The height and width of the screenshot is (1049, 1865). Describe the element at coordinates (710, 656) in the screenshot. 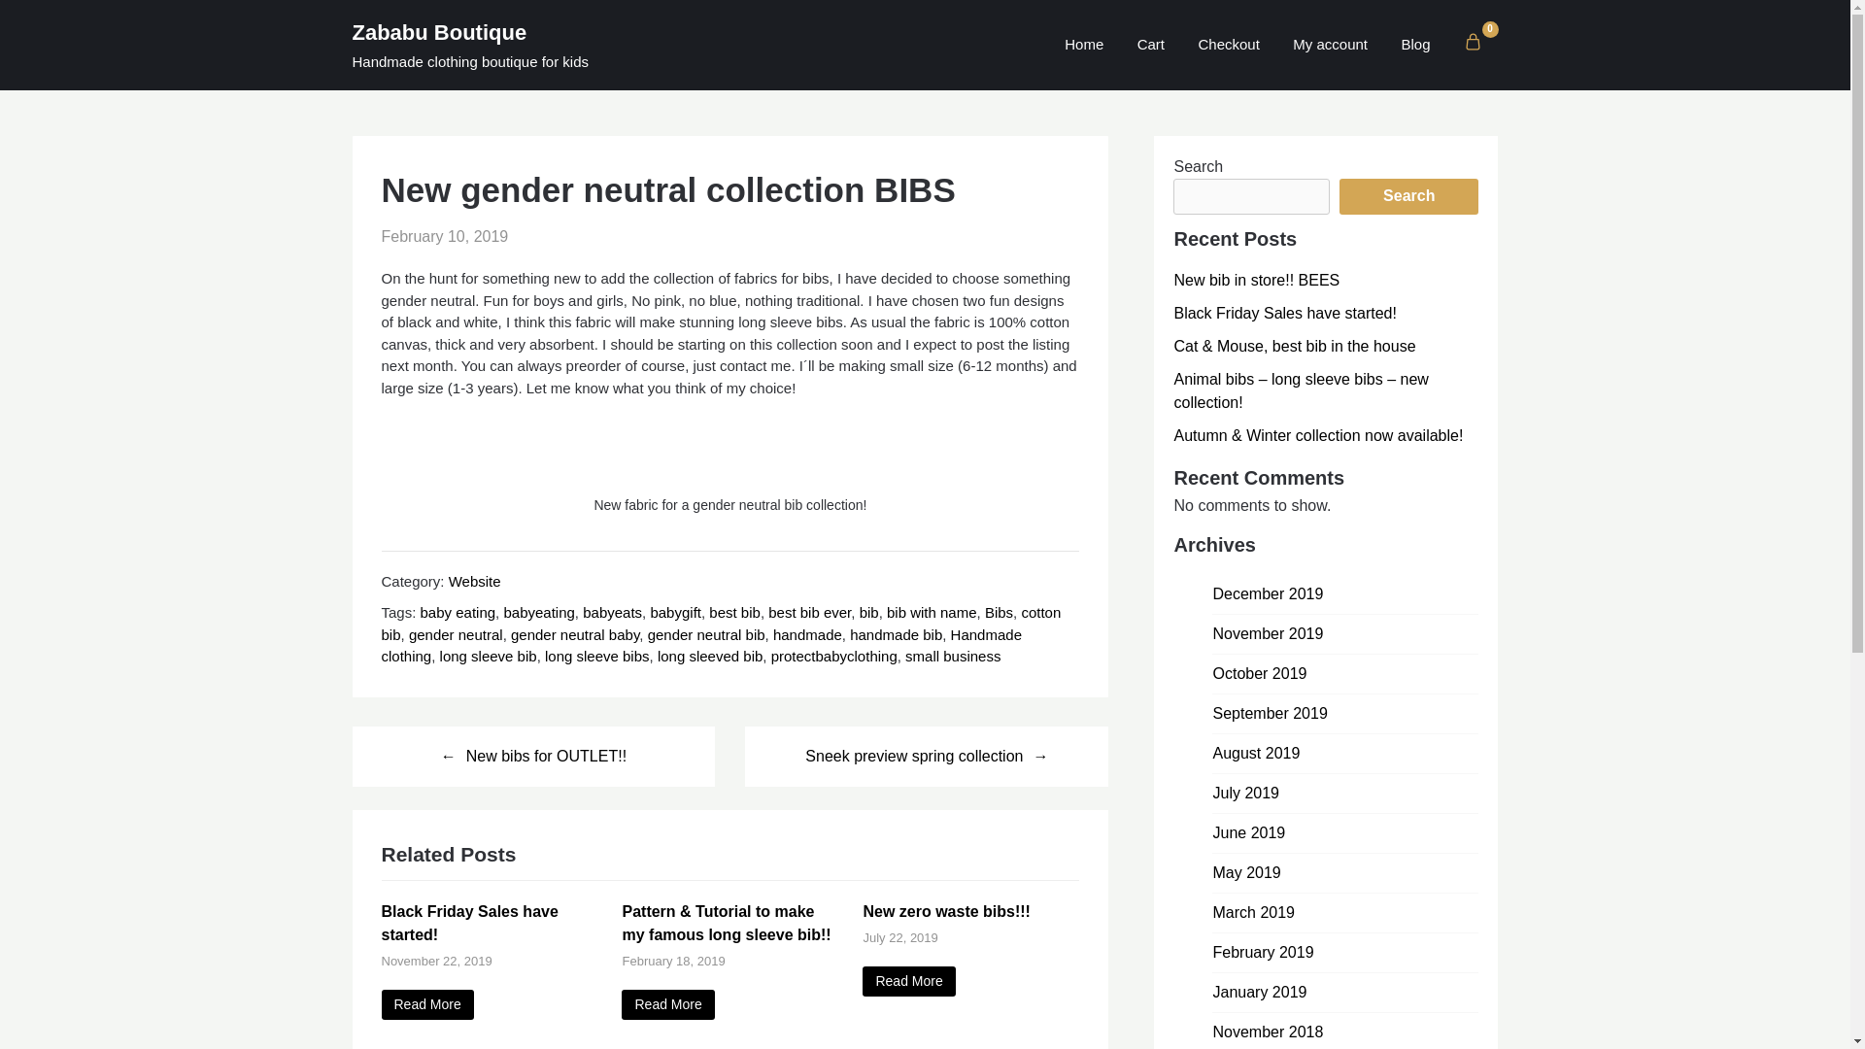

I see `long sleeved bib` at that location.